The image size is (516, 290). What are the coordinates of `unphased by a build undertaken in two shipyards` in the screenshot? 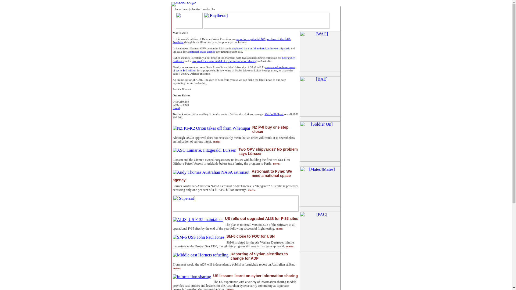 It's located at (261, 48).